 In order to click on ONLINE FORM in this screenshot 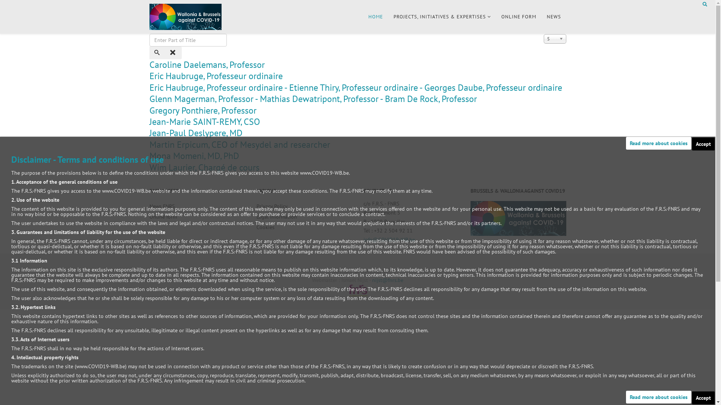, I will do `click(518, 17)`.